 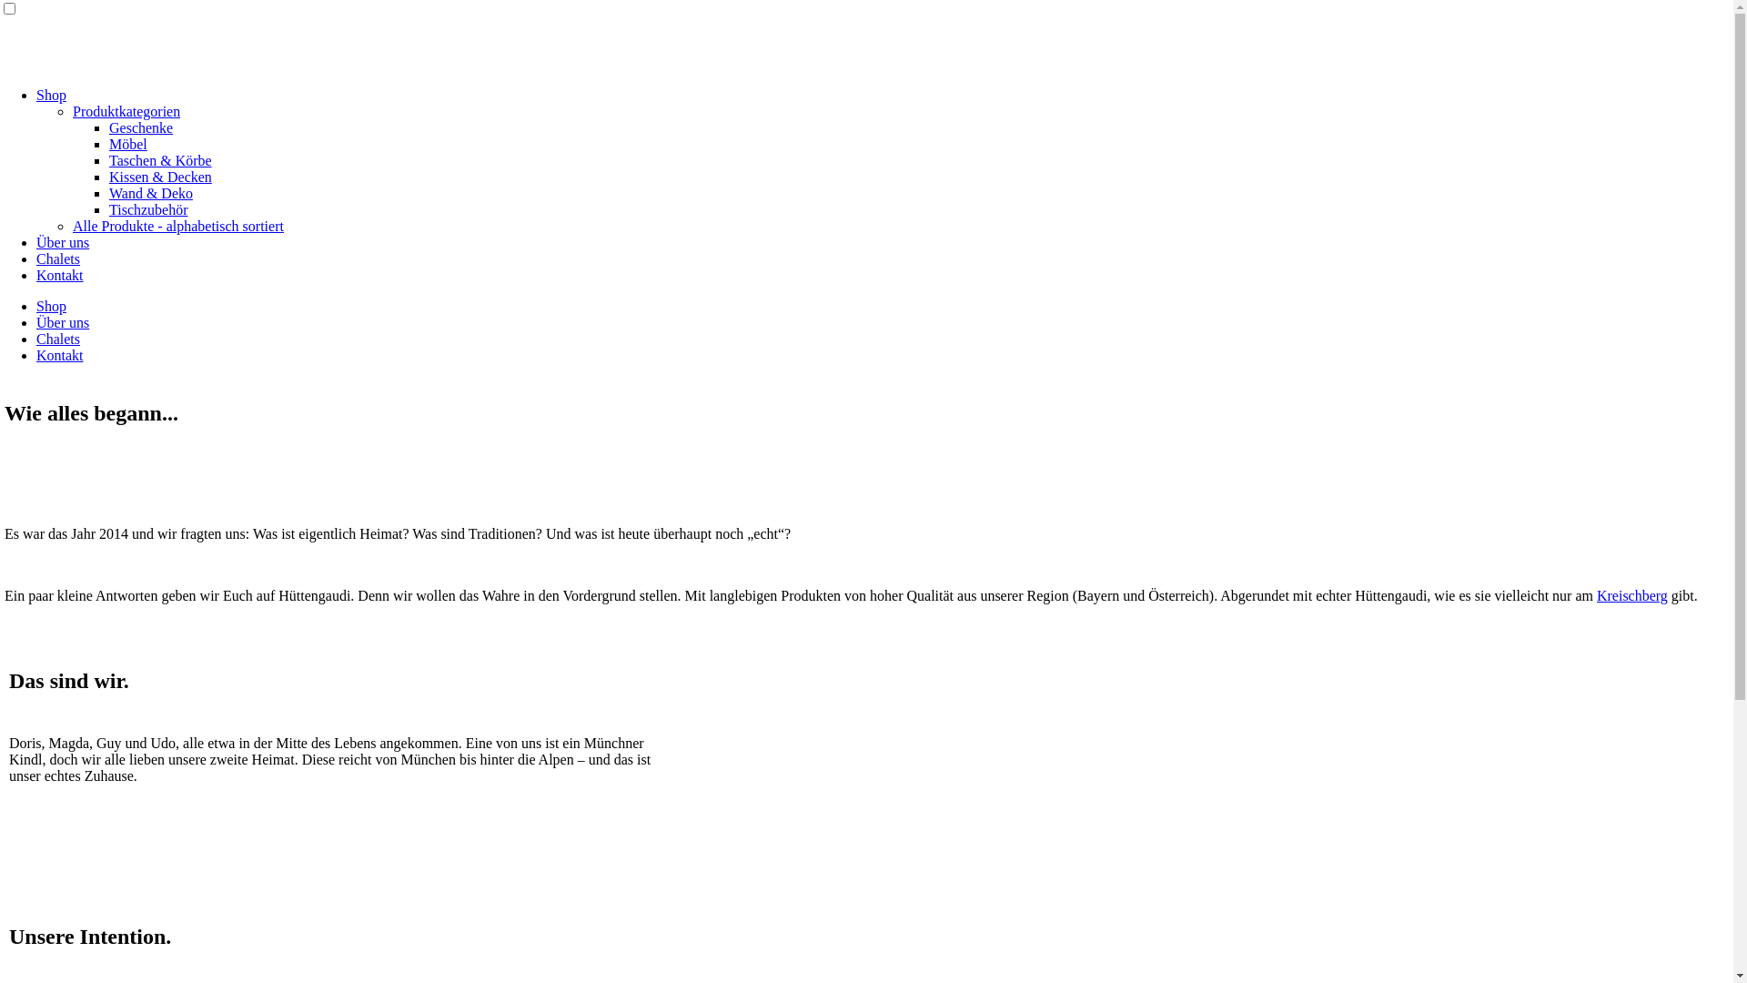 What do you see at coordinates (58, 339) in the screenshot?
I see `Chalets` at bounding box center [58, 339].